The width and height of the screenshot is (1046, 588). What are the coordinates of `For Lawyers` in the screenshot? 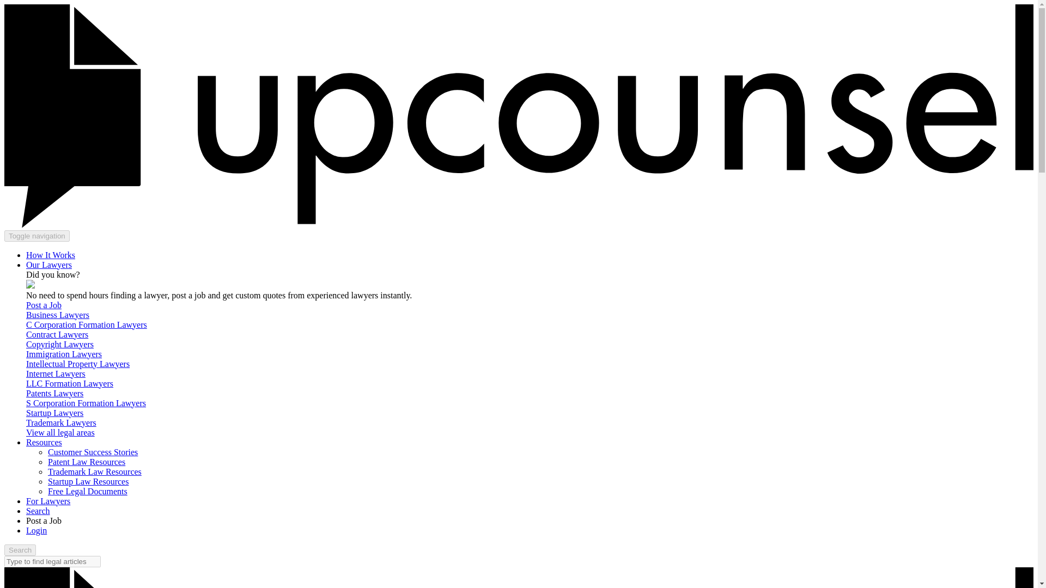 It's located at (48, 501).